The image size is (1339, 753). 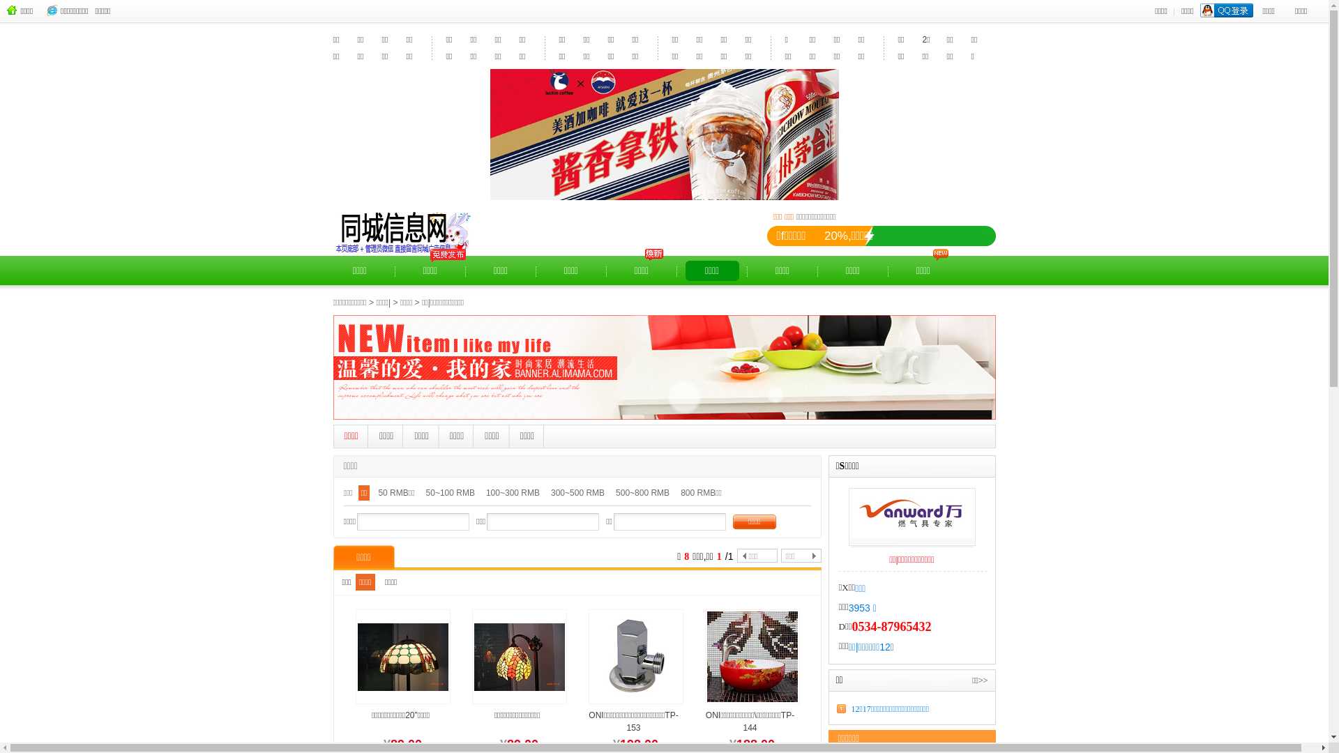 What do you see at coordinates (451, 513) in the screenshot?
I see `50~100 RMB` at bounding box center [451, 513].